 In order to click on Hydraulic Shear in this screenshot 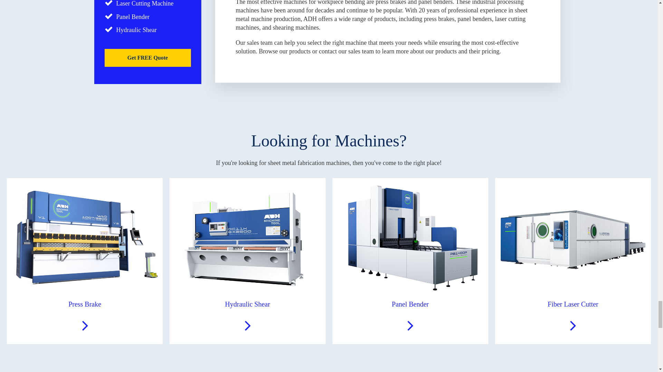, I will do `click(247, 261)`.